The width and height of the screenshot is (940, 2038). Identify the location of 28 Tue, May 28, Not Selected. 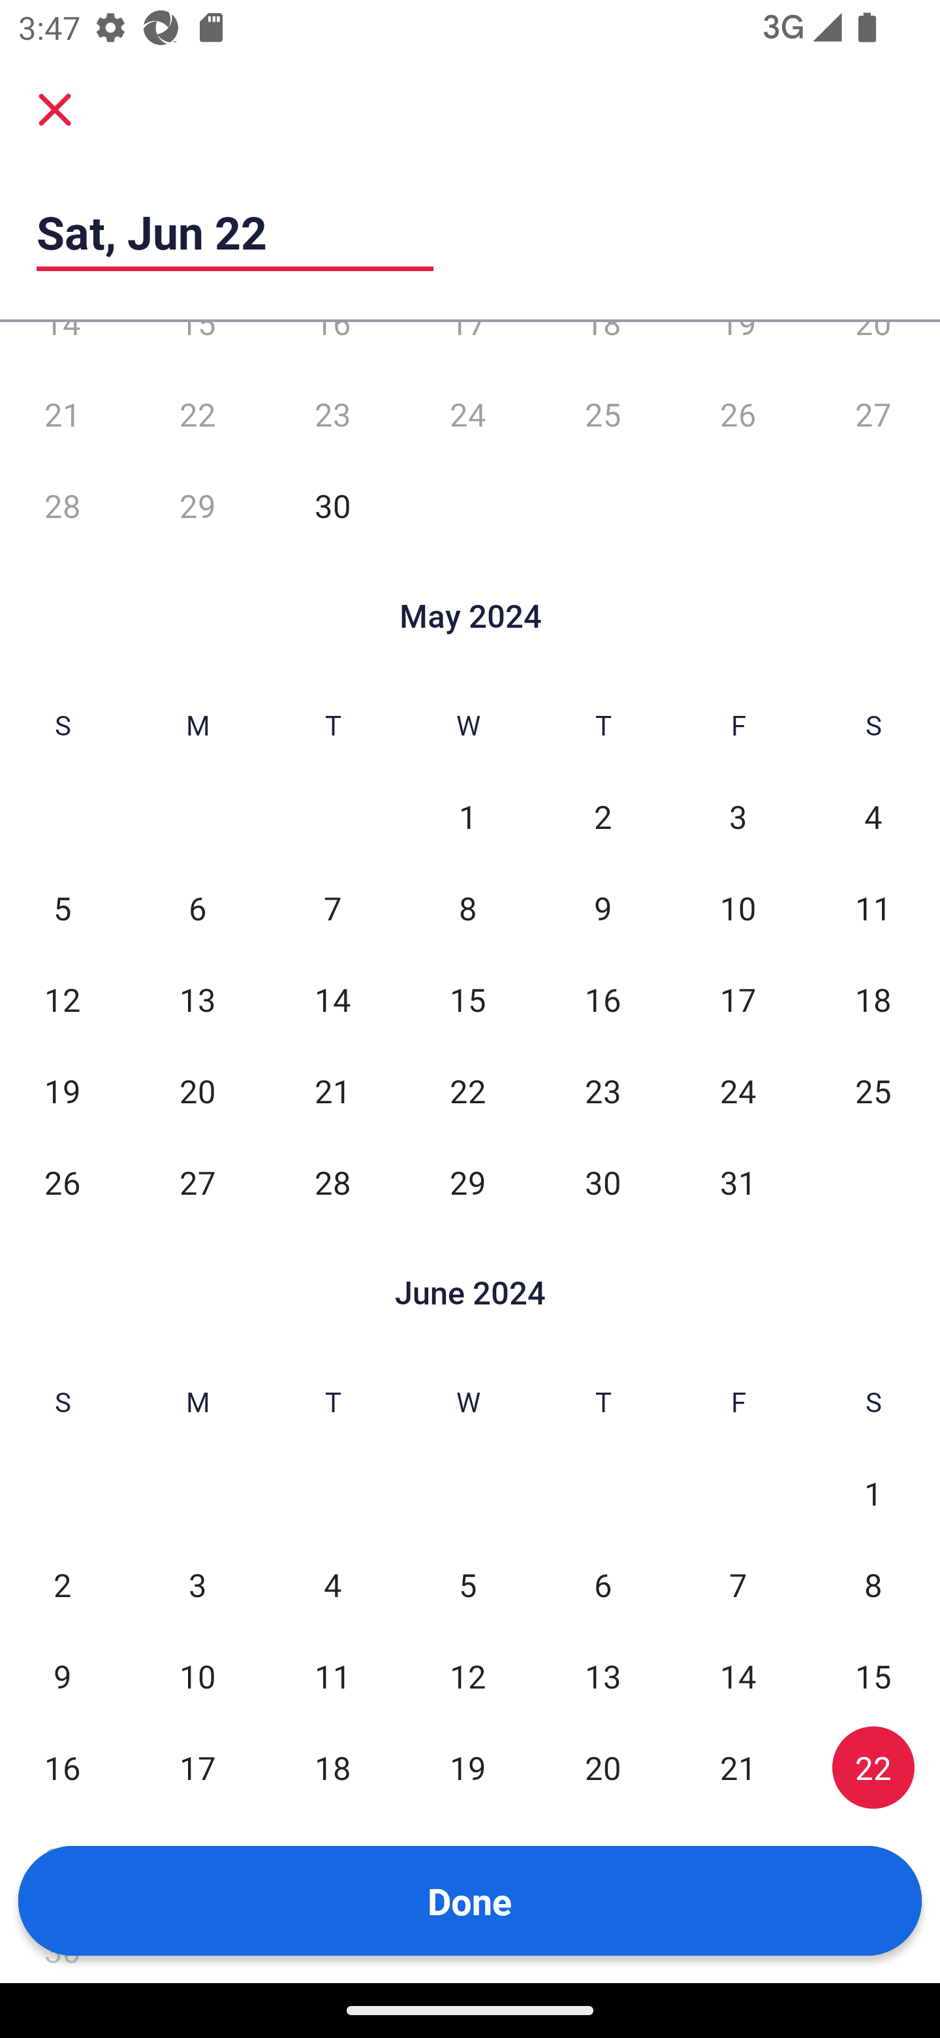
(333, 1182).